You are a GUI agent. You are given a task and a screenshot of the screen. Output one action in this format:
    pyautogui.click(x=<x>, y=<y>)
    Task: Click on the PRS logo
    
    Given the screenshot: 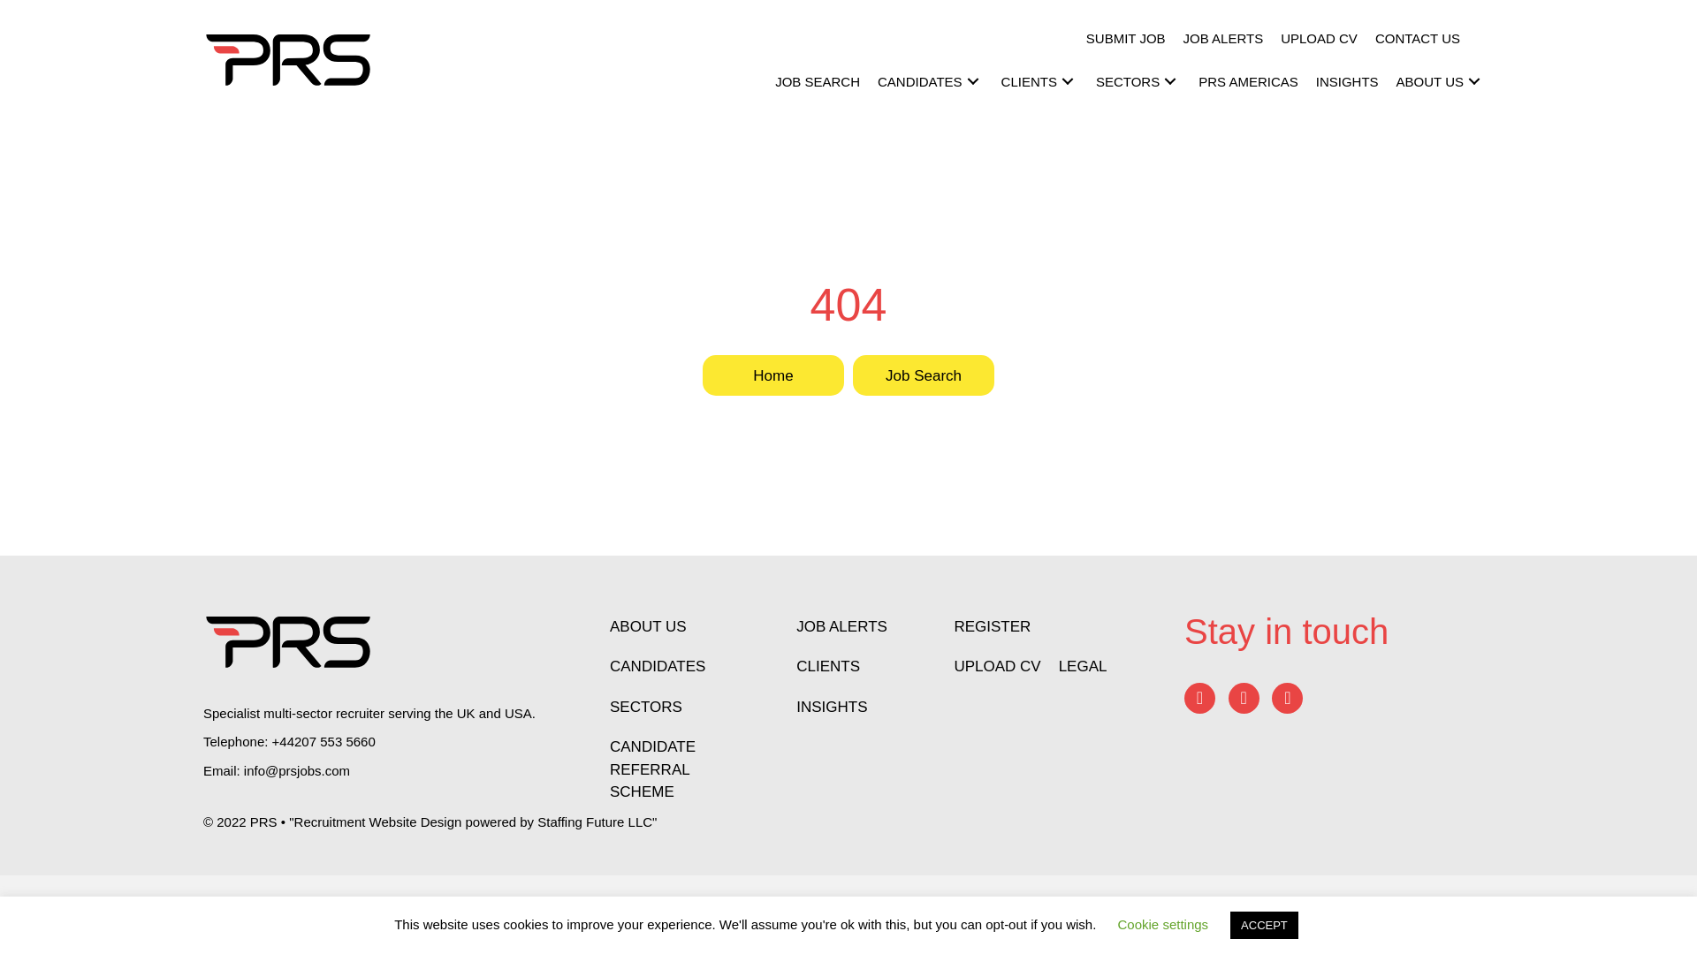 What is the action you would take?
    pyautogui.click(x=288, y=641)
    